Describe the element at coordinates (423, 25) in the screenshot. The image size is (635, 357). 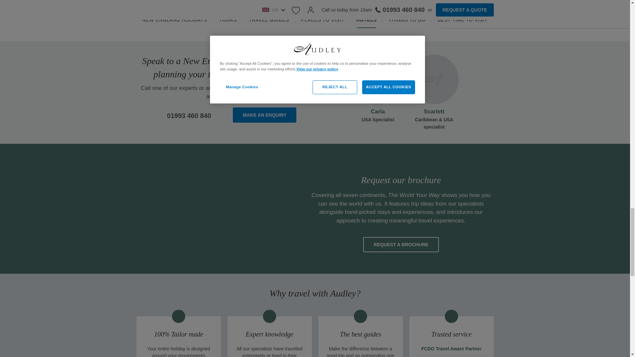
I see `Map feedback` at that location.